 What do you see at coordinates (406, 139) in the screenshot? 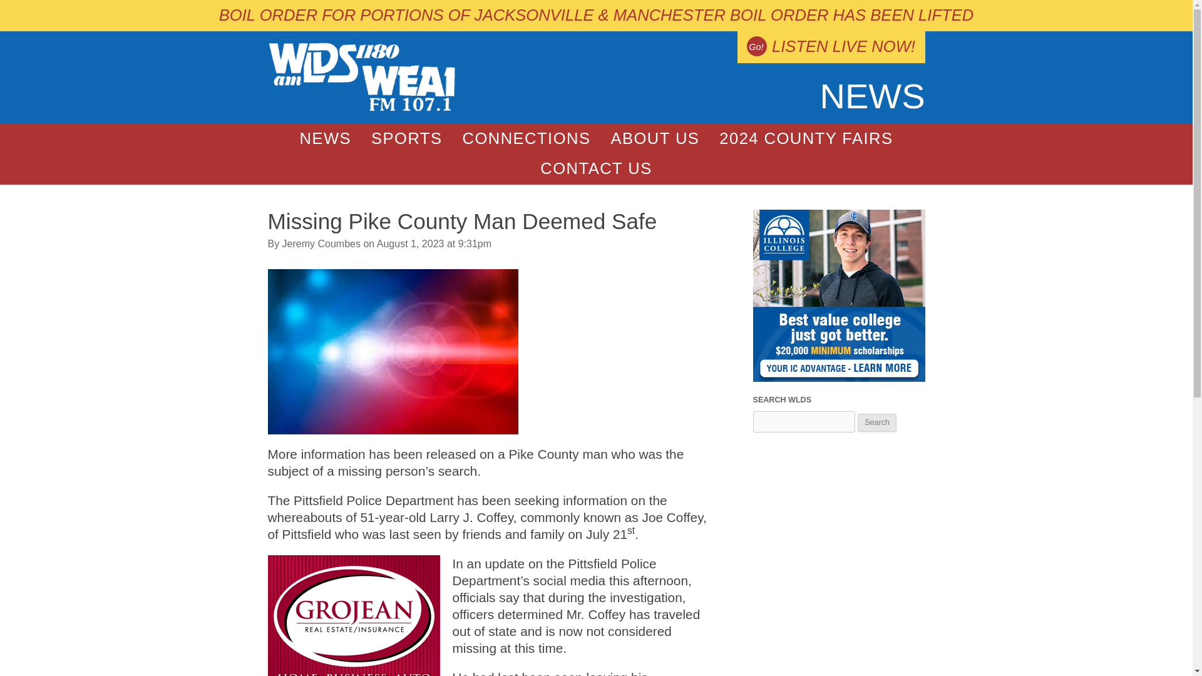
I see `SPORTS` at bounding box center [406, 139].